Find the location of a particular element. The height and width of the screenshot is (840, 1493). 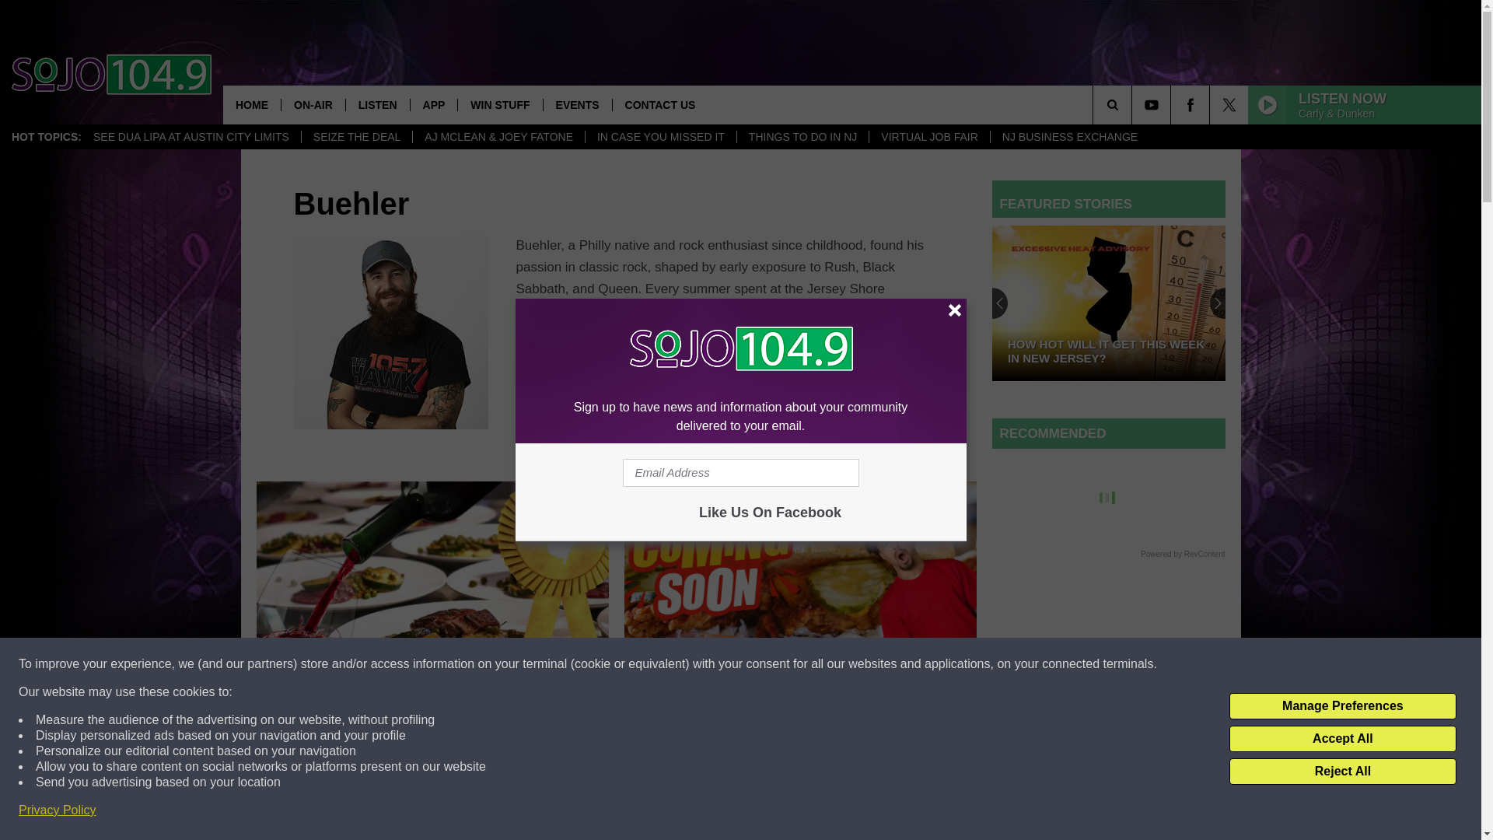

SEARCH is located at coordinates (1134, 104).